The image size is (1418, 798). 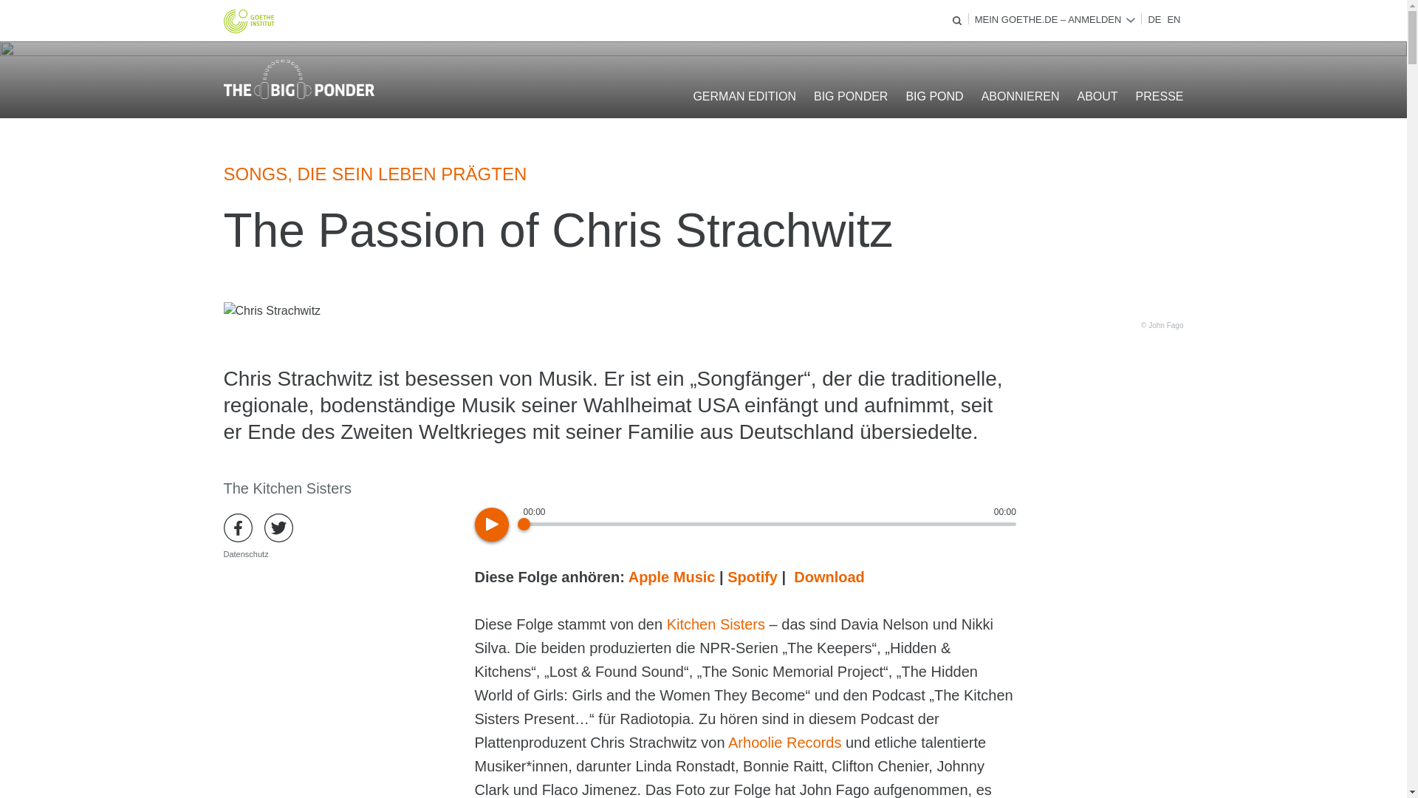 What do you see at coordinates (829, 576) in the screenshot?
I see `Download` at bounding box center [829, 576].